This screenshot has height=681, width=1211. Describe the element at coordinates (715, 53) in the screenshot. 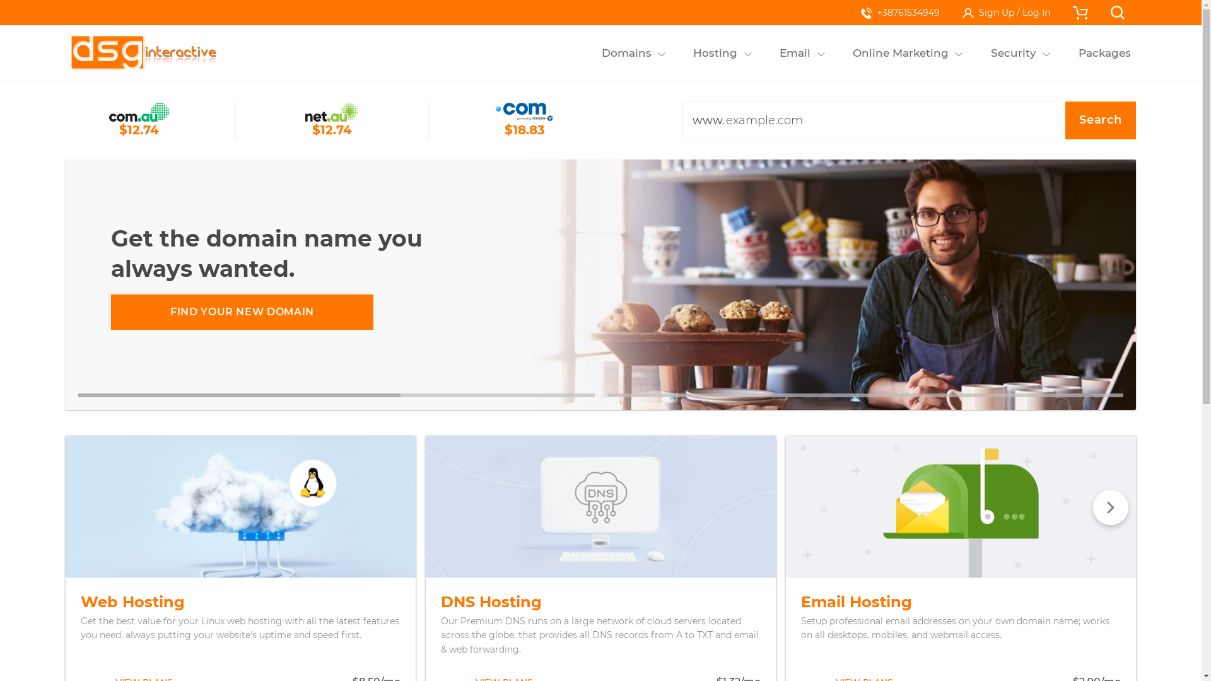

I see `Hosting` at that location.